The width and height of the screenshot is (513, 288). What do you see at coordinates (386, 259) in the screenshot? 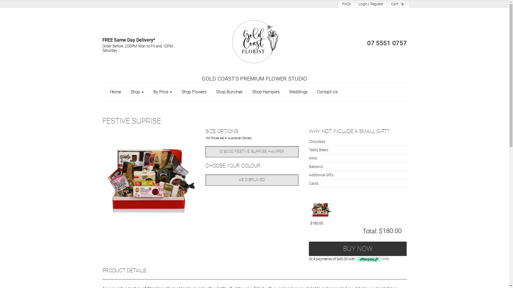
I see `Info` at bounding box center [386, 259].